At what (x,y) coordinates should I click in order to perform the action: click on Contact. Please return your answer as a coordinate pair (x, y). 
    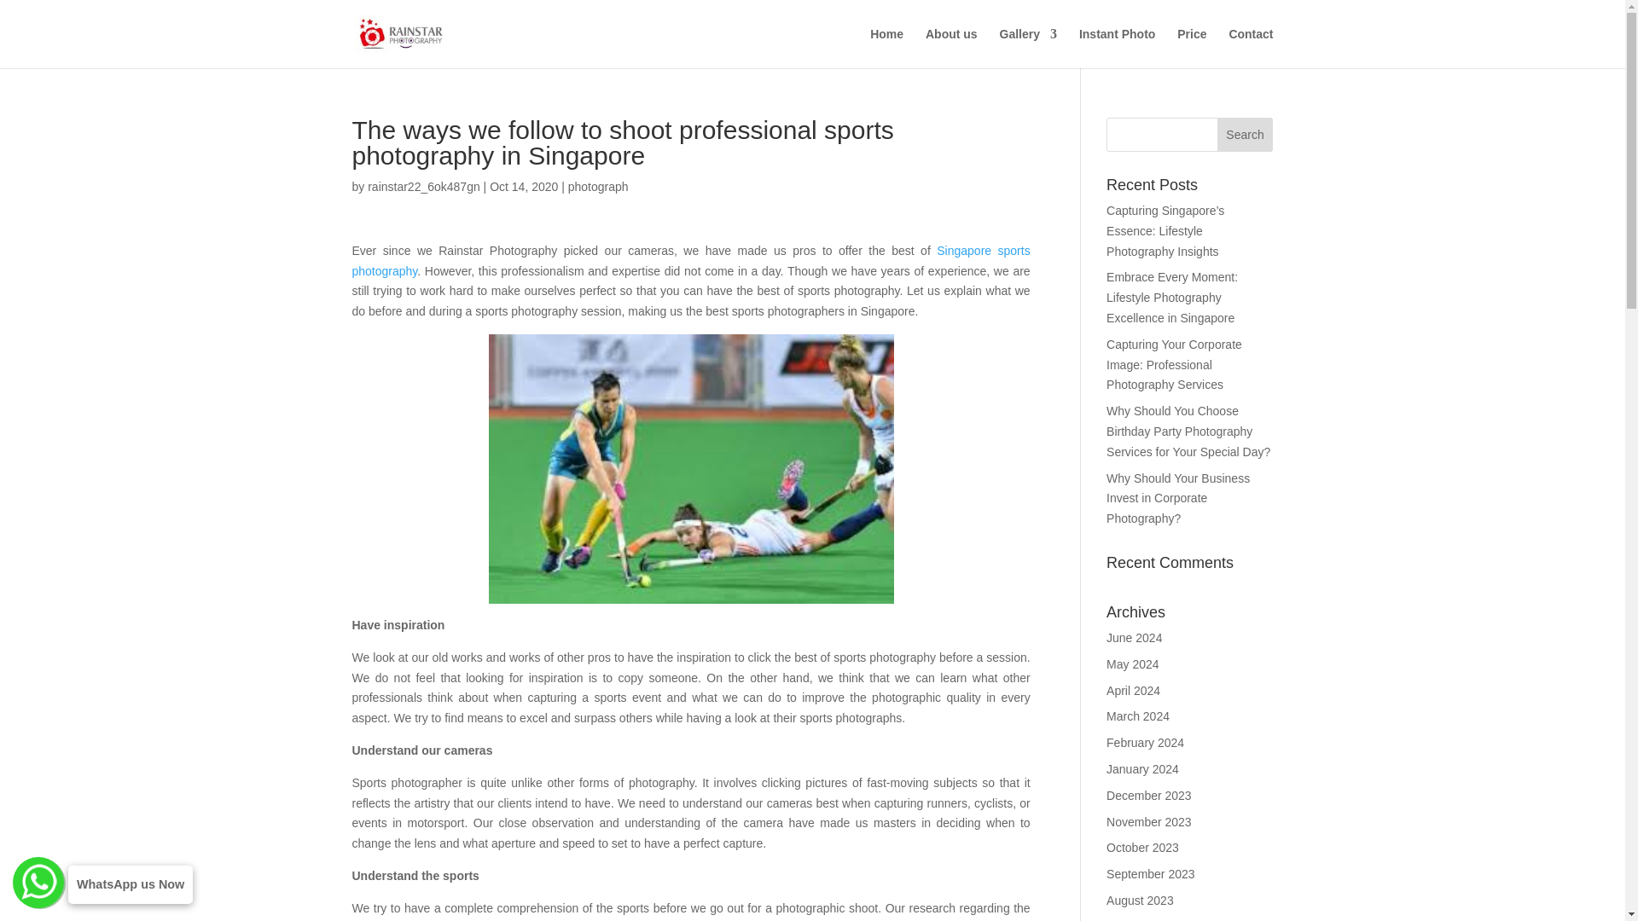
    Looking at the image, I should click on (1251, 48).